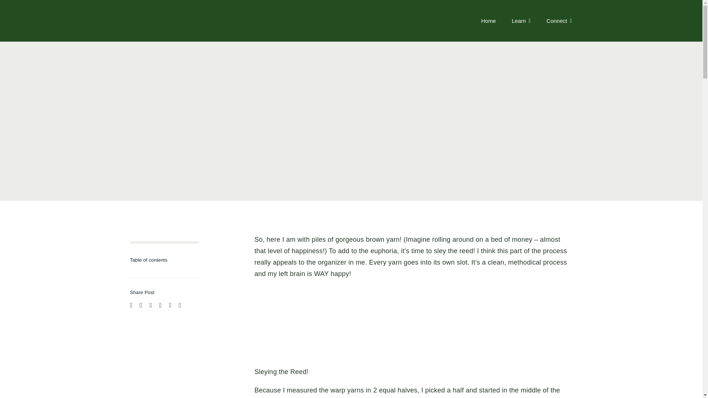 The width and height of the screenshot is (708, 398). I want to click on Run 8 Sleying 1, so click(310, 326).